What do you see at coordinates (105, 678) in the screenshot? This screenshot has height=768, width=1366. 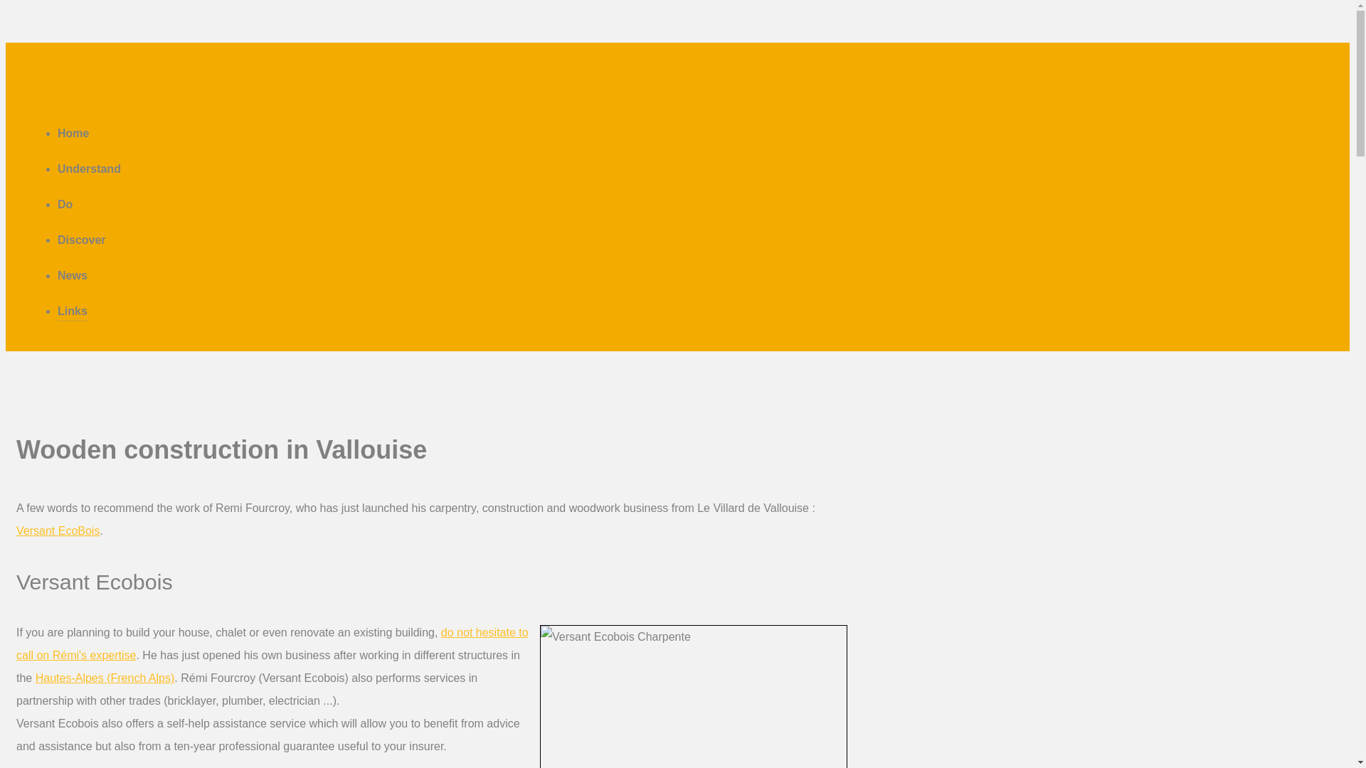 I see `Alps 05` at bounding box center [105, 678].